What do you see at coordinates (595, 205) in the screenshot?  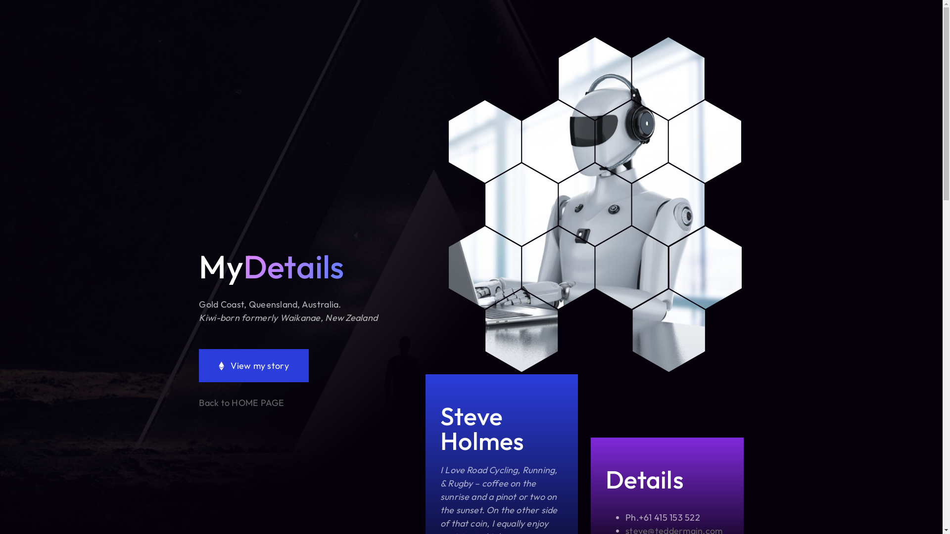 I see `SteveHolmes Image-Services-2` at bounding box center [595, 205].